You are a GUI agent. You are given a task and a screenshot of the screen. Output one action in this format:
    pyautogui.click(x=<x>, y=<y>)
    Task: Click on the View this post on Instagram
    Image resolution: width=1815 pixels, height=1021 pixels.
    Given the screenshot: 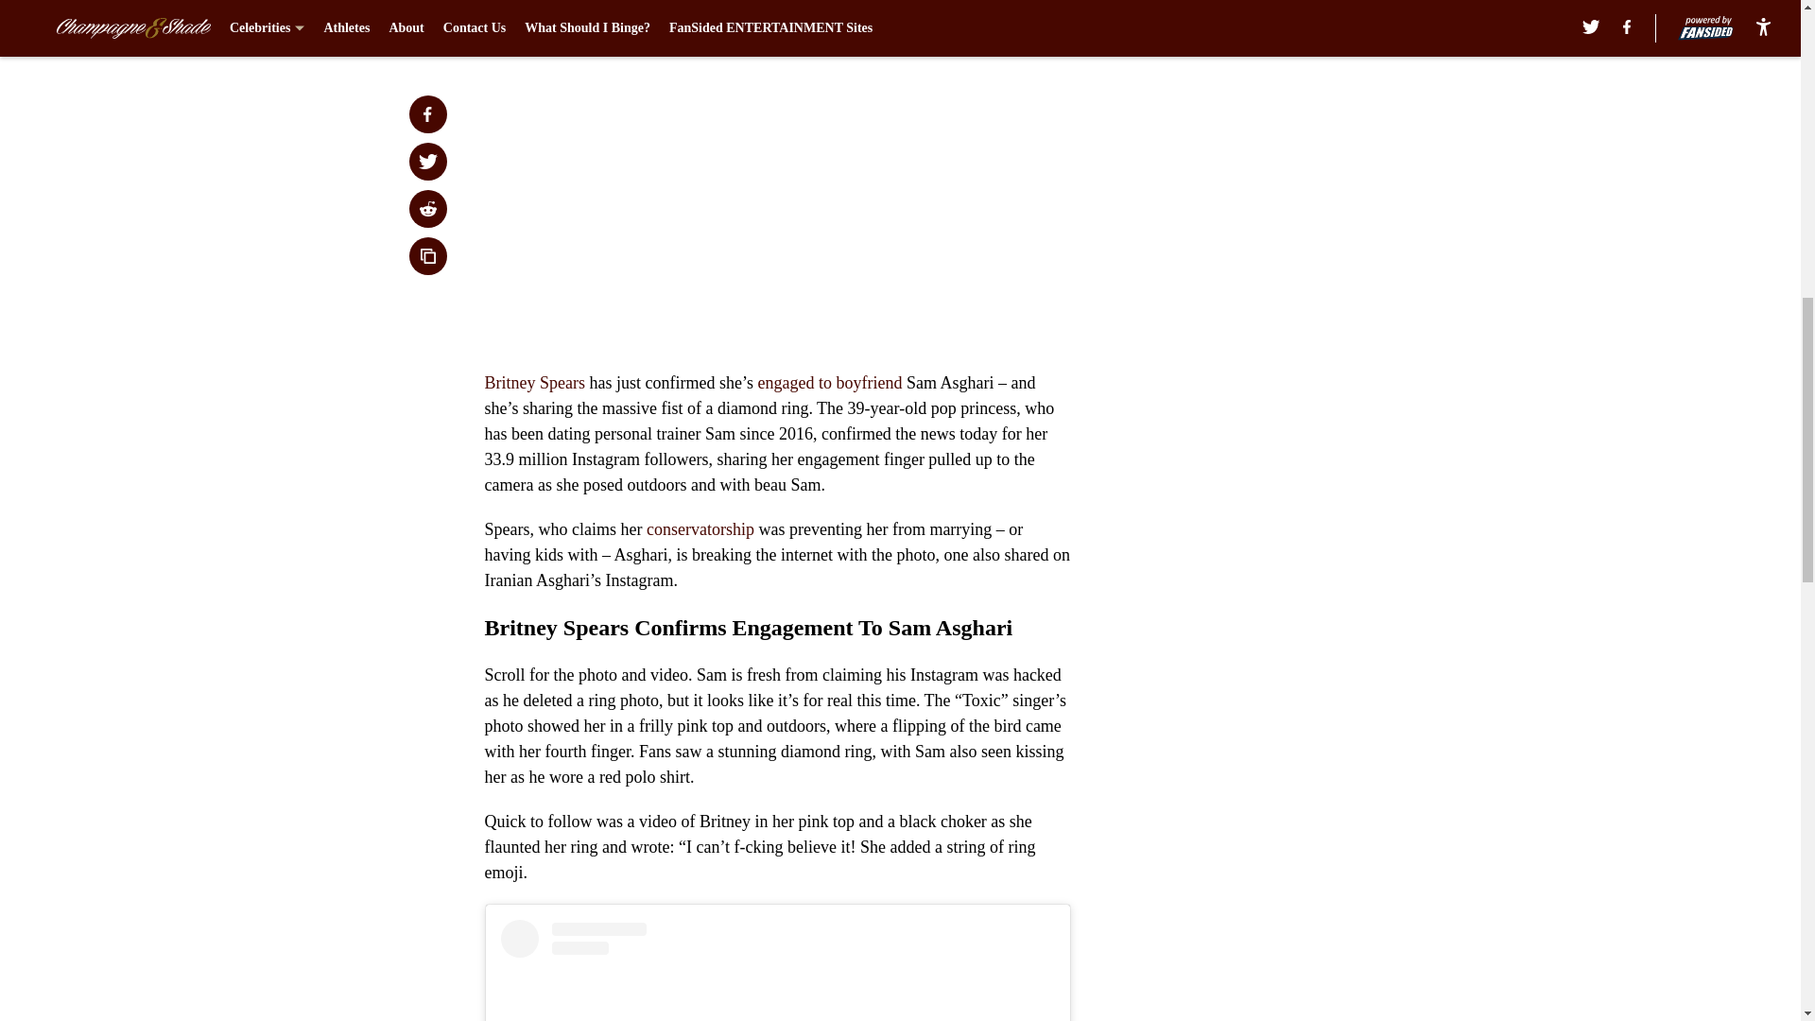 What is the action you would take?
    pyautogui.click(x=777, y=970)
    